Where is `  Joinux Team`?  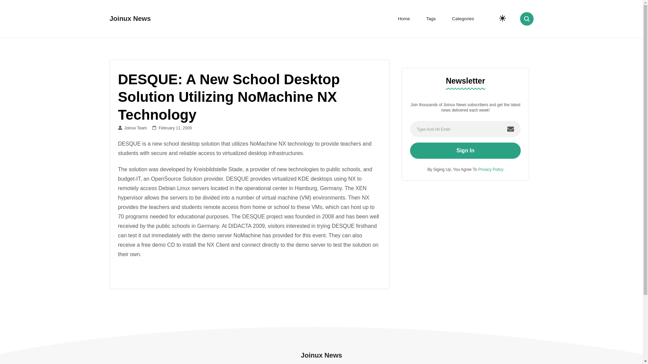
  Joinux Team is located at coordinates (132, 128).